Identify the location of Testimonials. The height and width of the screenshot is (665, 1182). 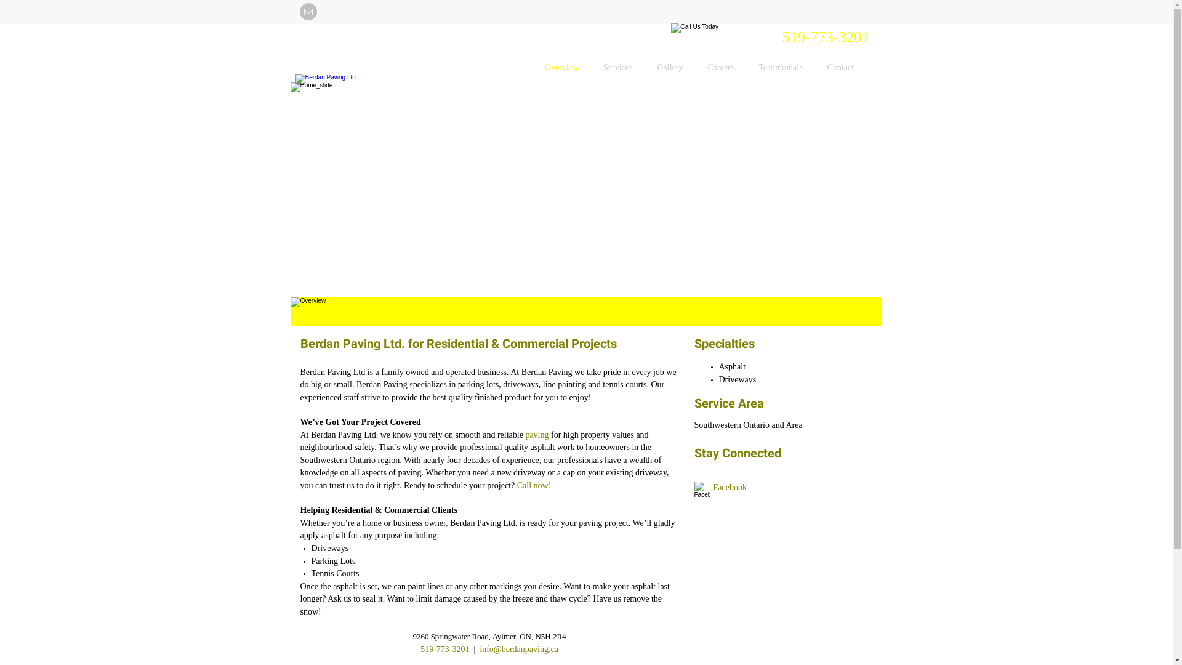
(781, 68).